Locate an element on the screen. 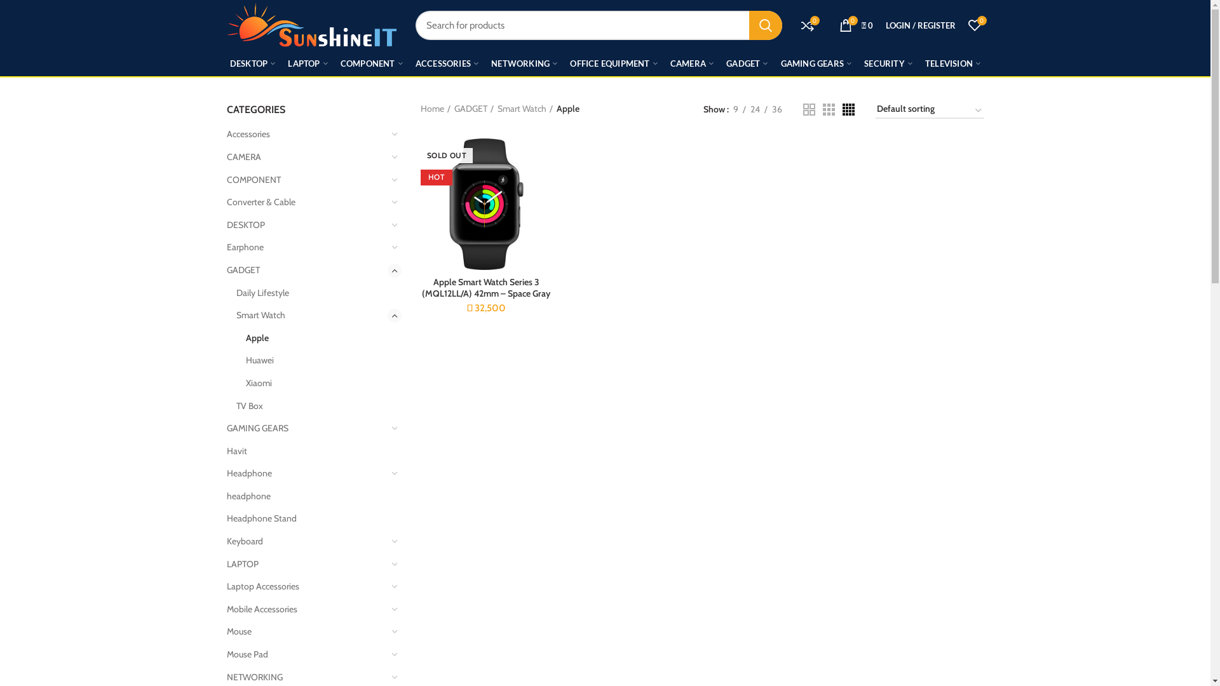 The image size is (1220, 686). Havit is located at coordinates (306, 452).